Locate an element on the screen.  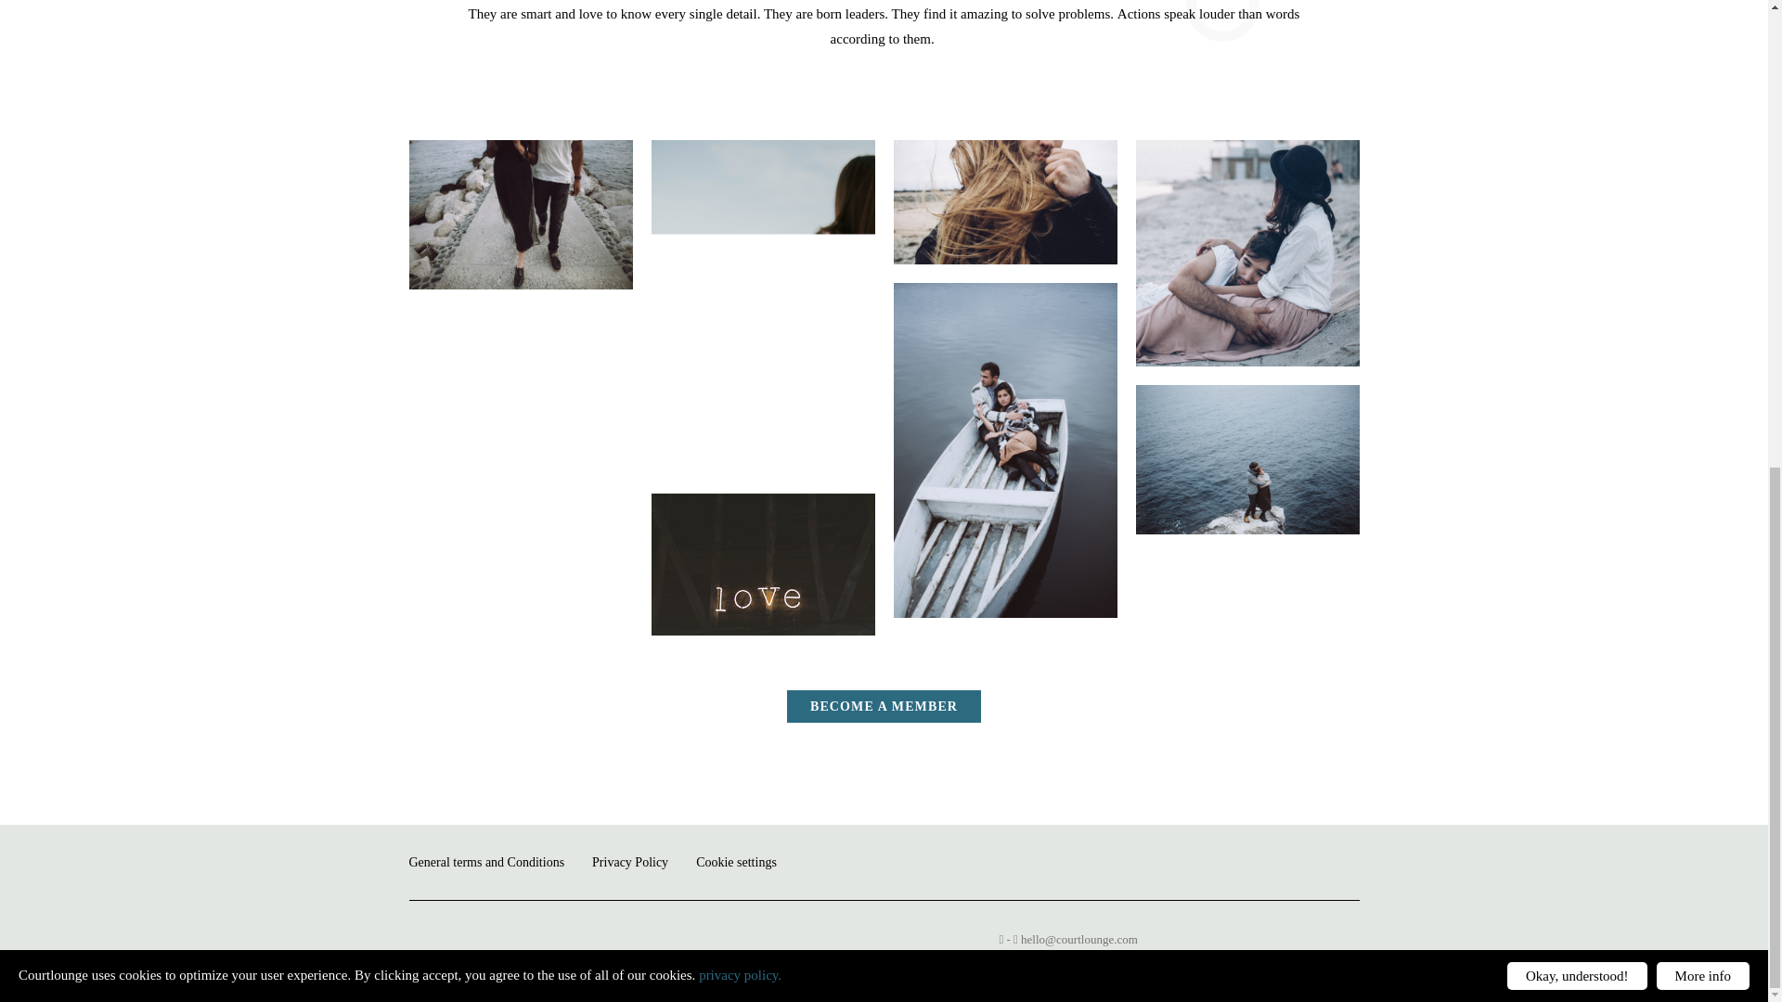
Okay, understood! is located at coordinates (1577, 104).